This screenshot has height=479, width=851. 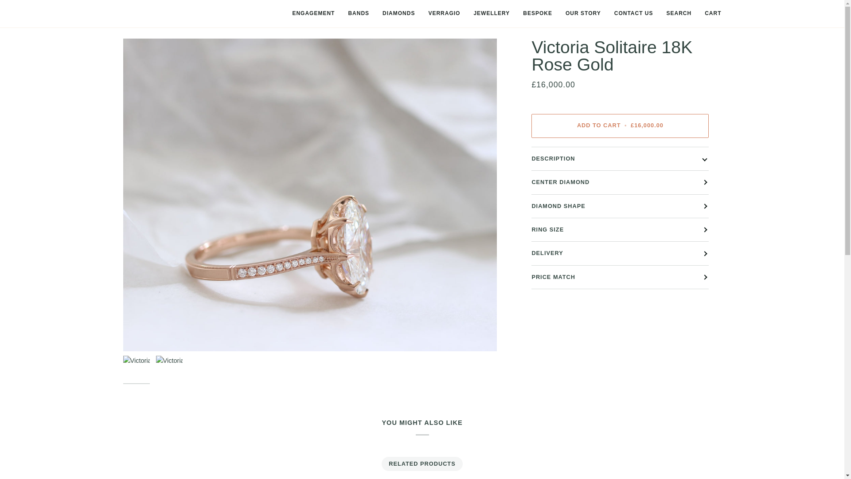 What do you see at coordinates (634, 13) in the screenshot?
I see `CONTACT US` at bounding box center [634, 13].